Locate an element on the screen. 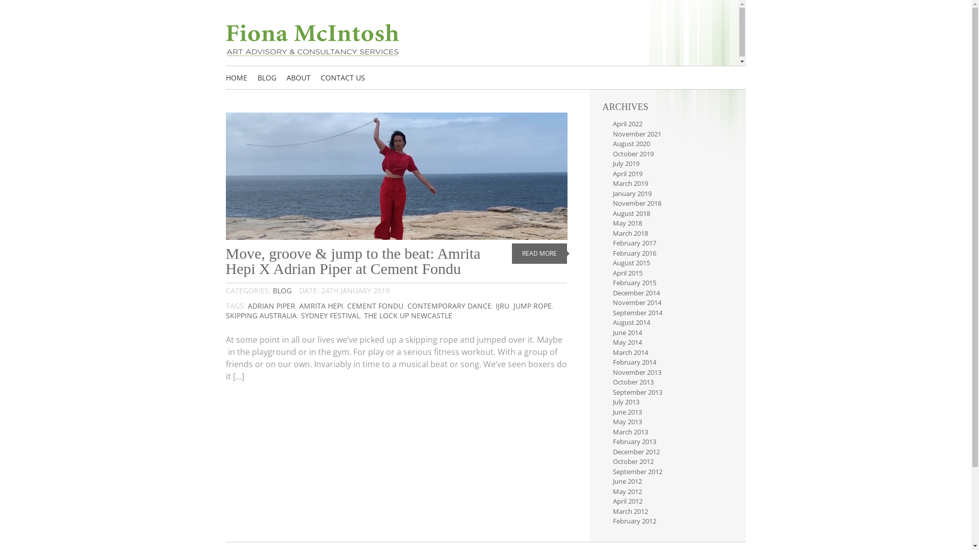  CEMENT FONDU is located at coordinates (375, 306).